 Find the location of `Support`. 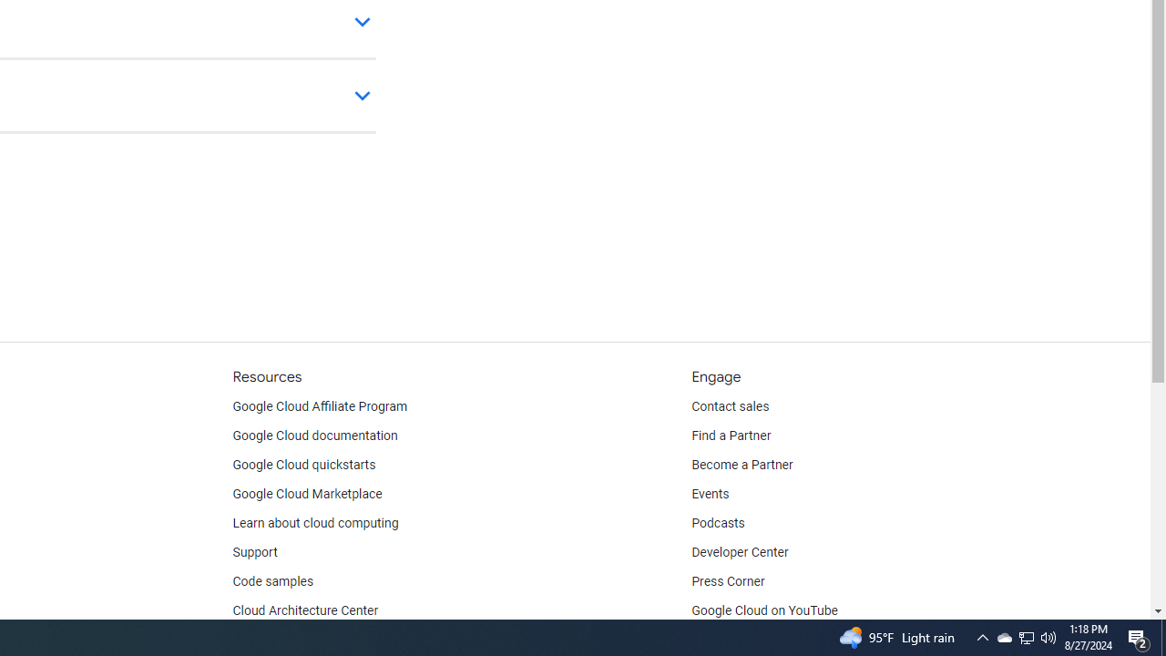

Support is located at coordinates (254, 552).